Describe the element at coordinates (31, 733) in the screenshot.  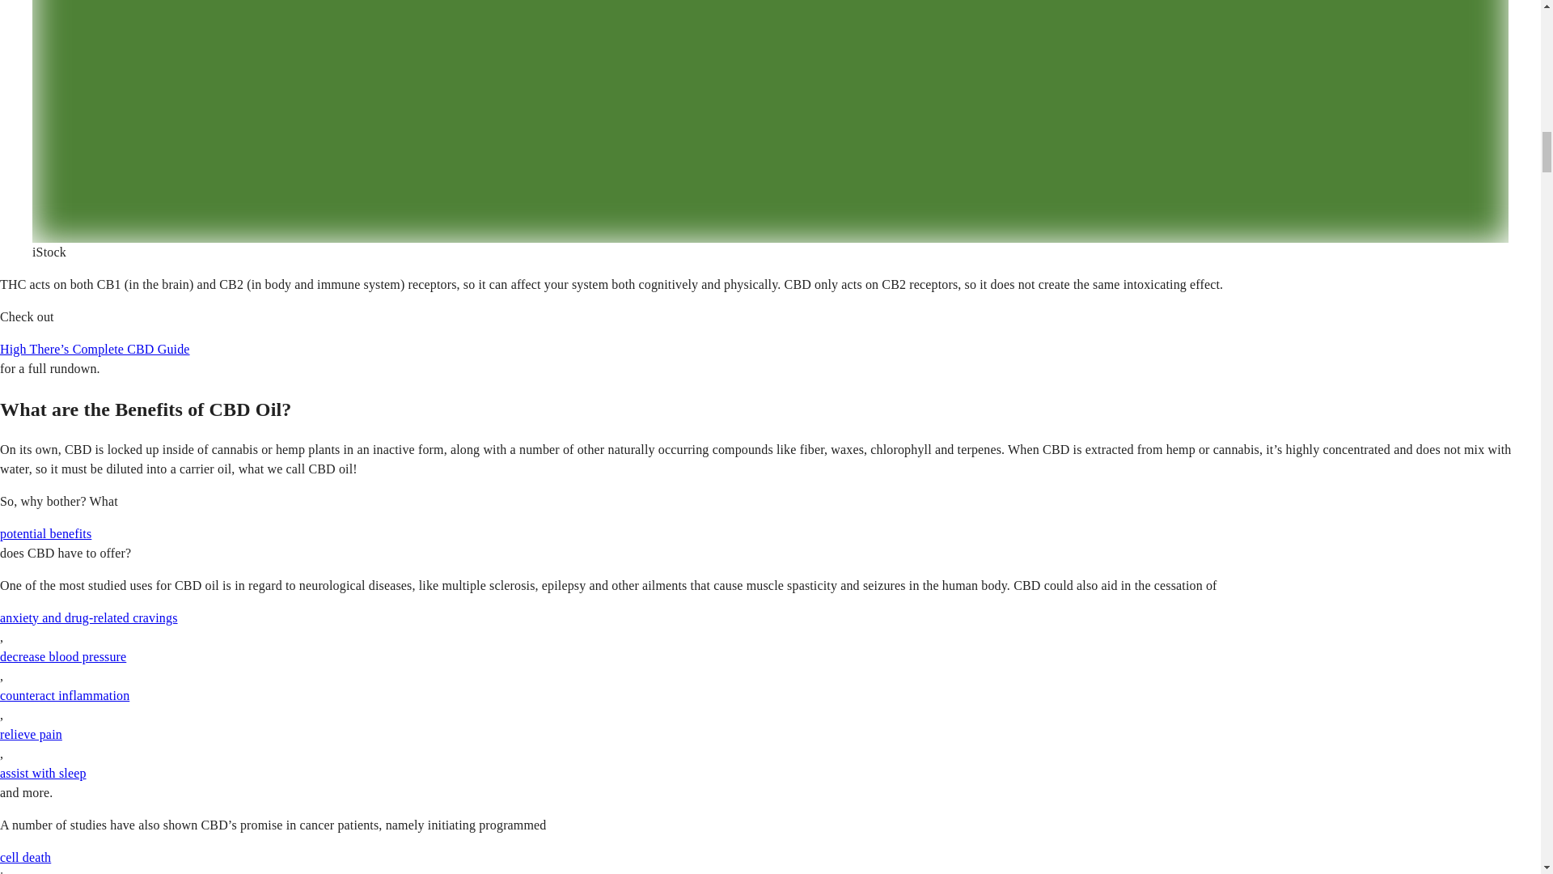
I see `relieve pain` at that location.